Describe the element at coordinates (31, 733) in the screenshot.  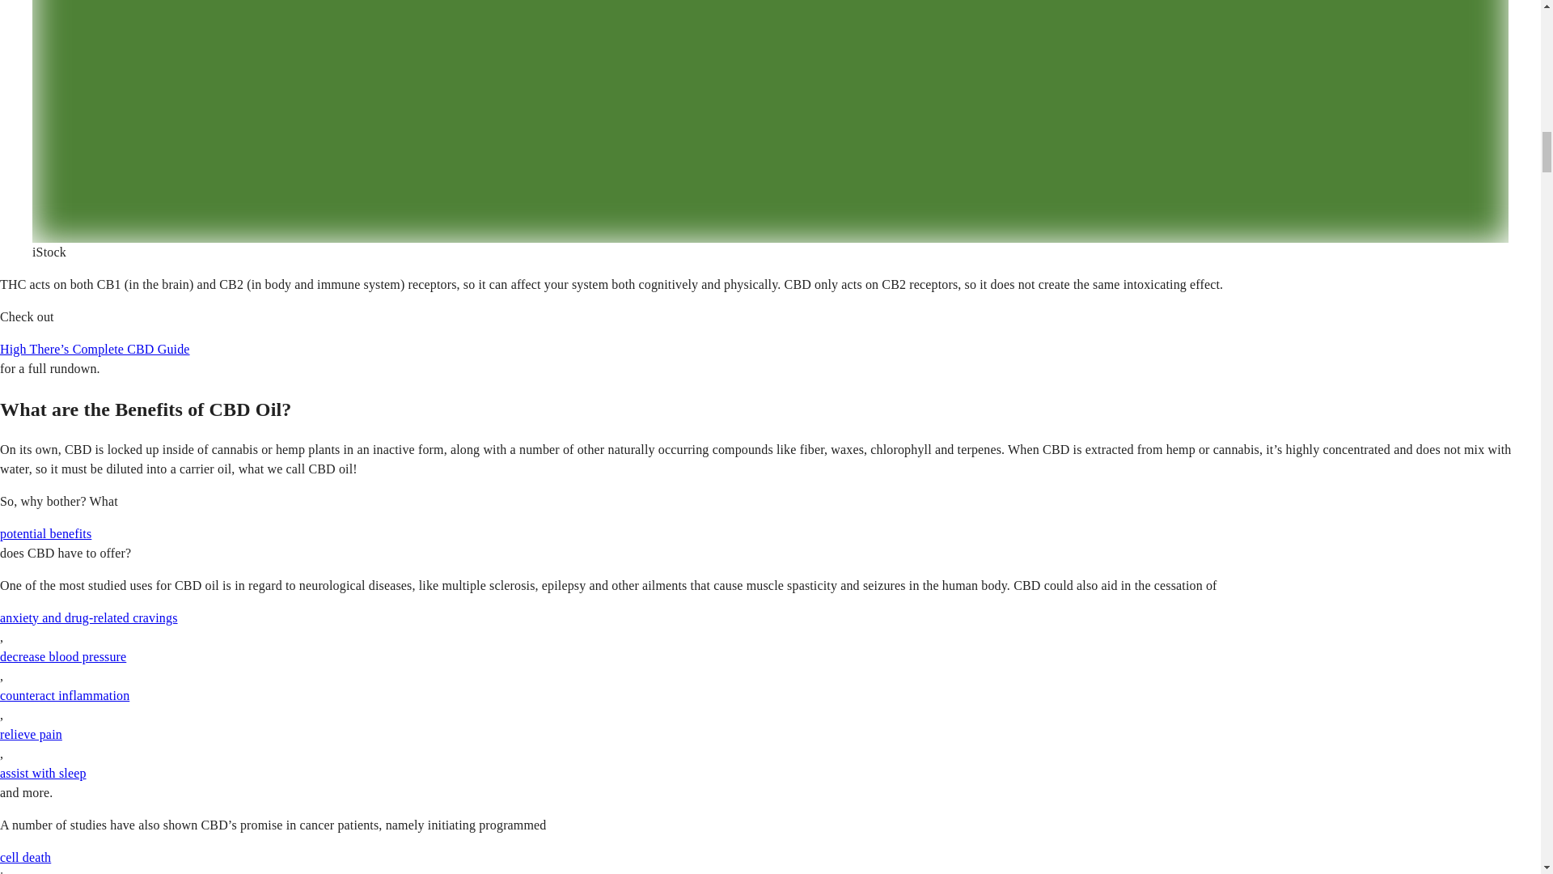
I see `relieve pain` at that location.